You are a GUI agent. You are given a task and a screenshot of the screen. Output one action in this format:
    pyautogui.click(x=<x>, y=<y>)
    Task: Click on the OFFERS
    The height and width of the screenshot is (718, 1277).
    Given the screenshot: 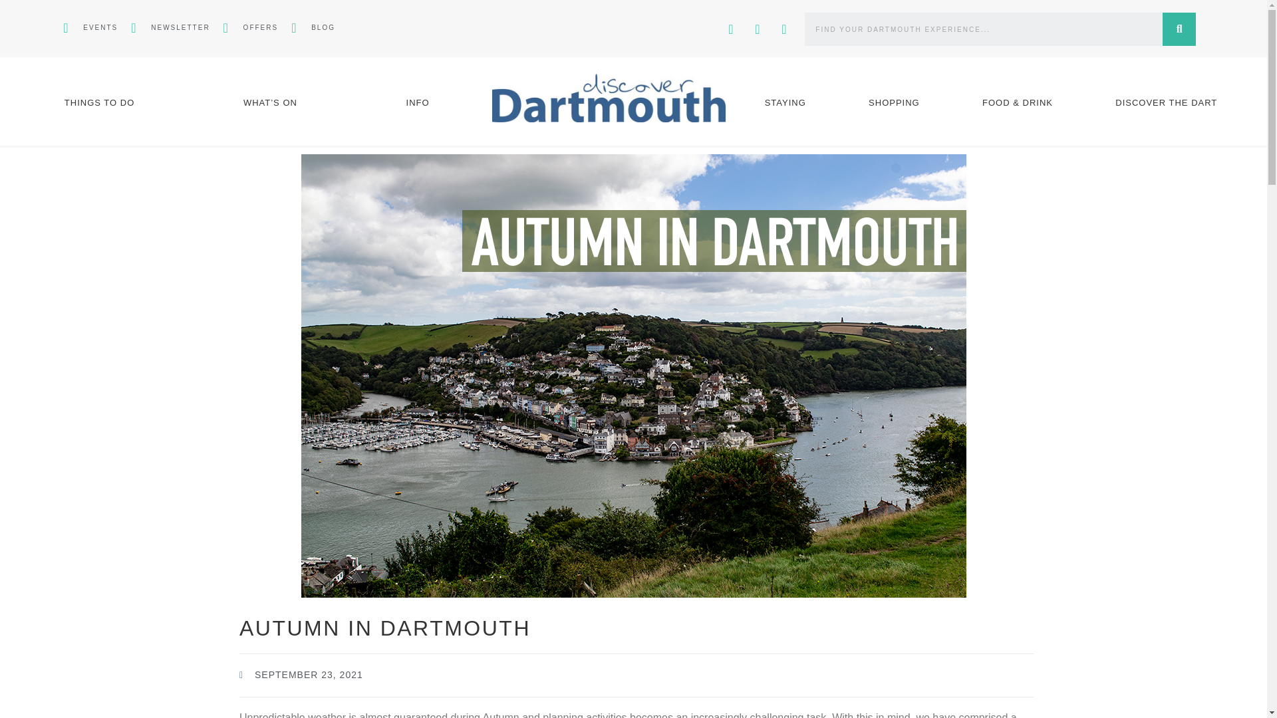 What is the action you would take?
    pyautogui.click(x=251, y=28)
    